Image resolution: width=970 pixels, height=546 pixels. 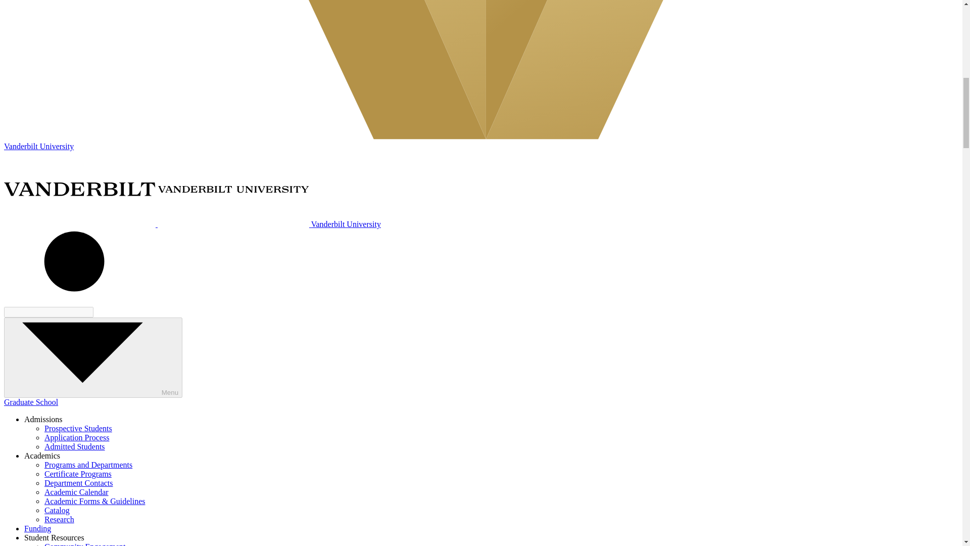 What do you see at coordinates (75, 446) in the screenshot?
I see `Admitted Students` at bounding box center [75, 446].